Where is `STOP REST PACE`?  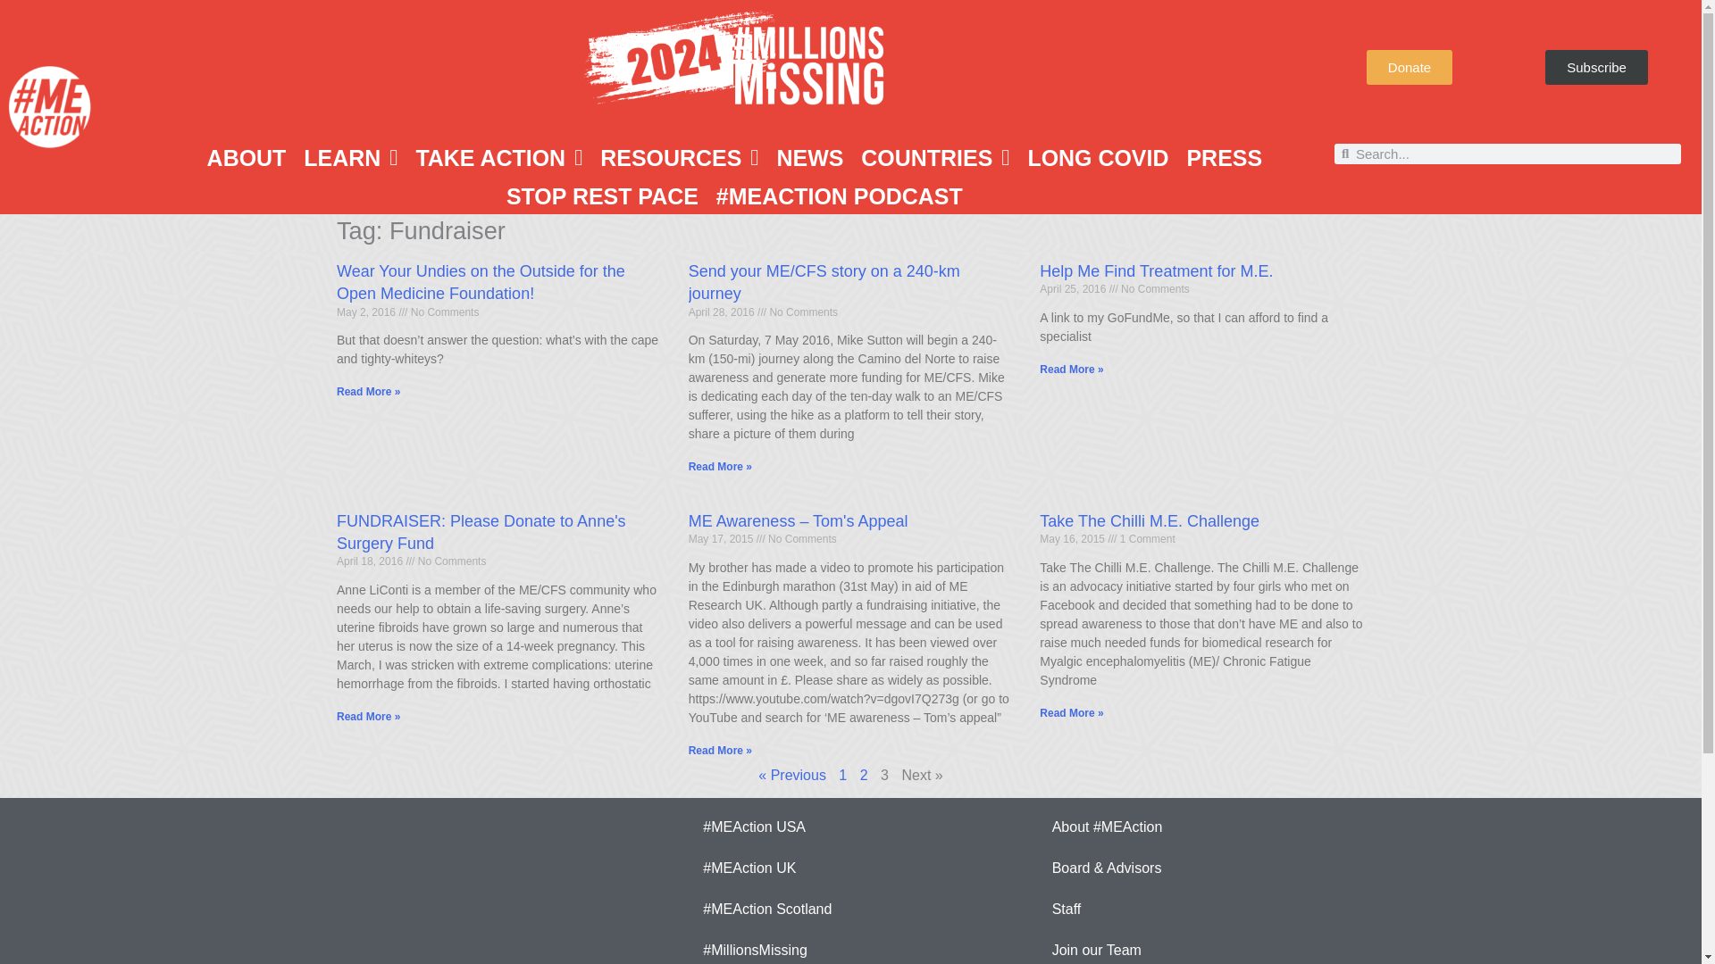 STOP REST PACE is located at coordinates (602, 195).